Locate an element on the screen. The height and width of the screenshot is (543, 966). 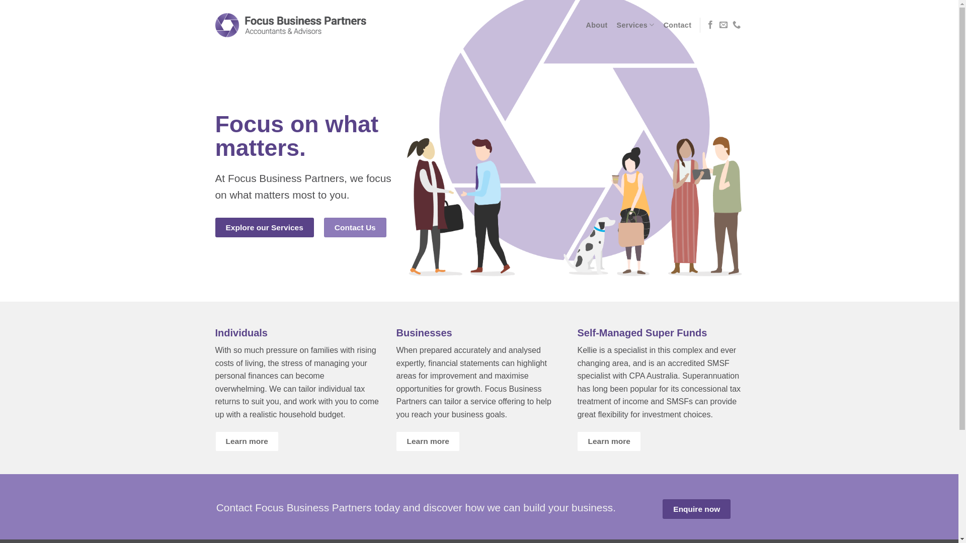
Learn more is located at coordinates (248, 441).